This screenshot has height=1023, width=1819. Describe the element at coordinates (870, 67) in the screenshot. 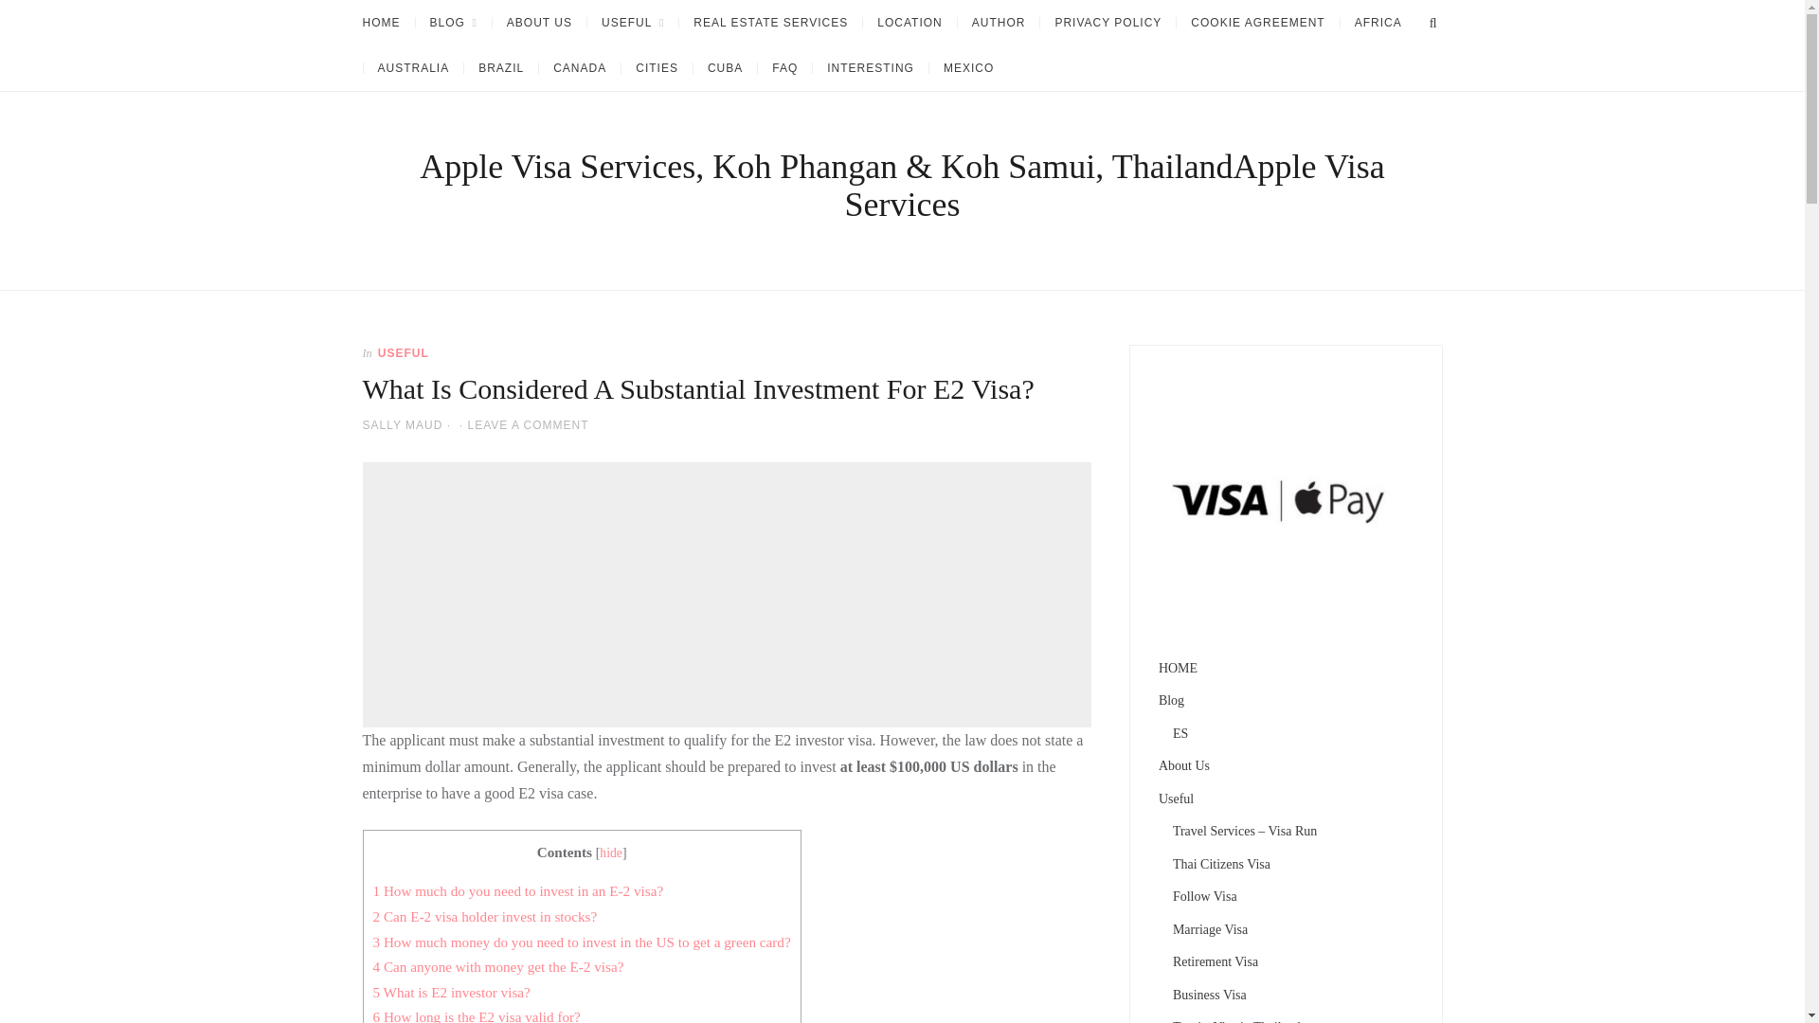

I see `INTERESTING` at that location.